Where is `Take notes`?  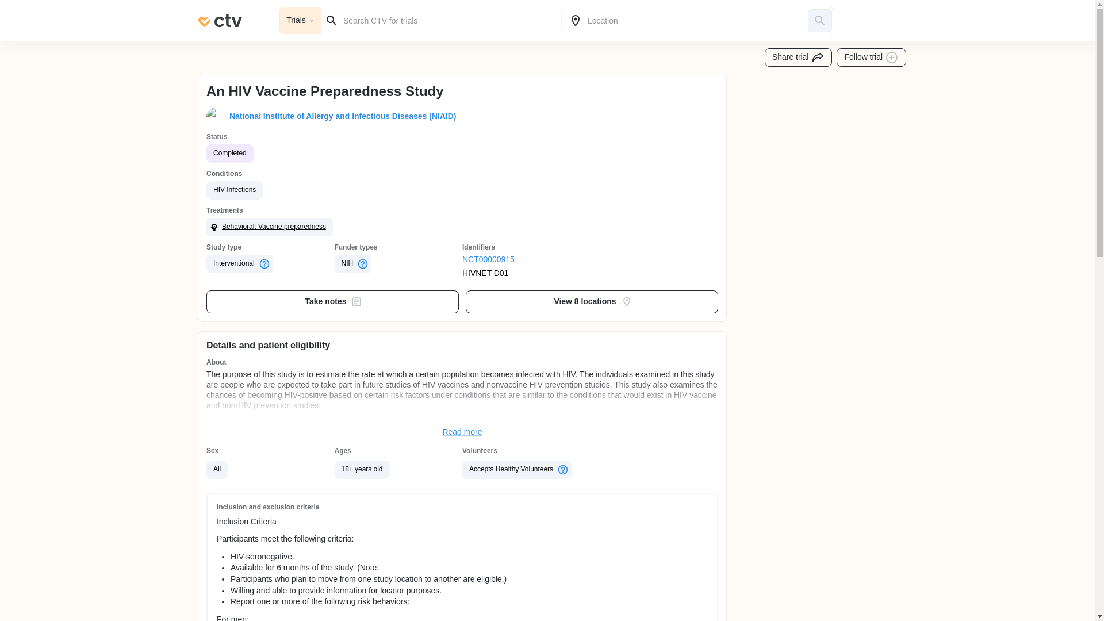
Take notes is located at coordinates (332, 302).